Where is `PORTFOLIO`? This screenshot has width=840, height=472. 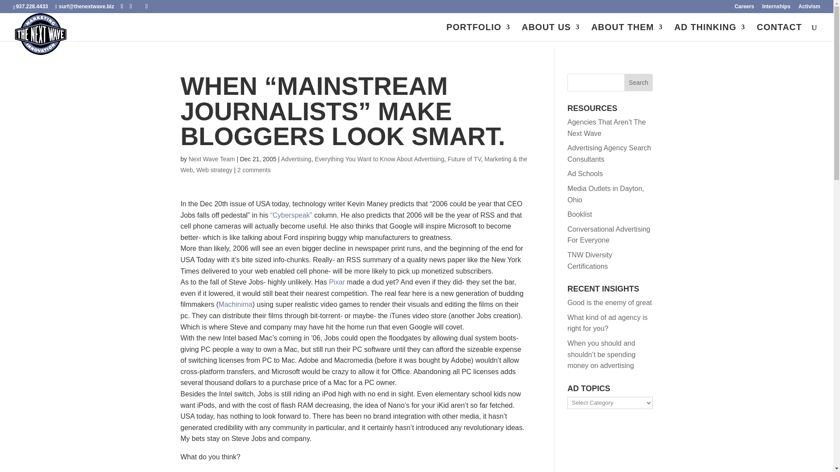 PORTFOLIO is located at coordinates (478, 32).